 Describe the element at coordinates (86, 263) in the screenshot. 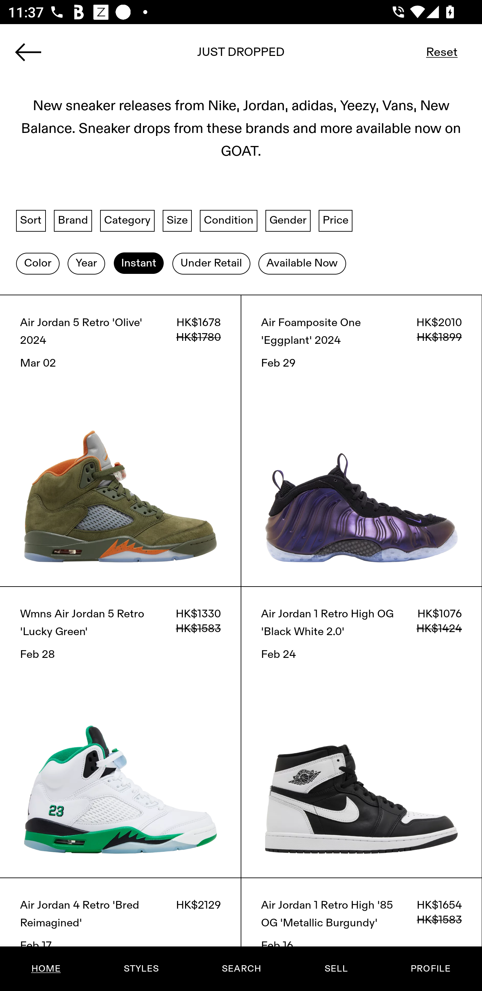

I see `Year` at that location.